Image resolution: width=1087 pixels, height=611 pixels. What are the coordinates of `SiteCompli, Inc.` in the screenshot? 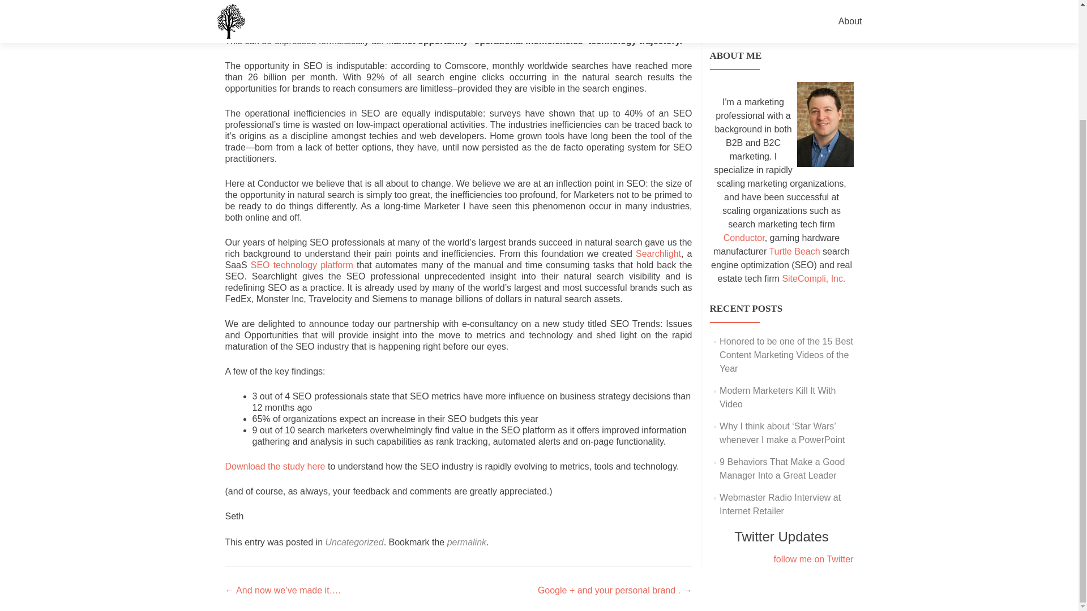 It's located at (813, 278).